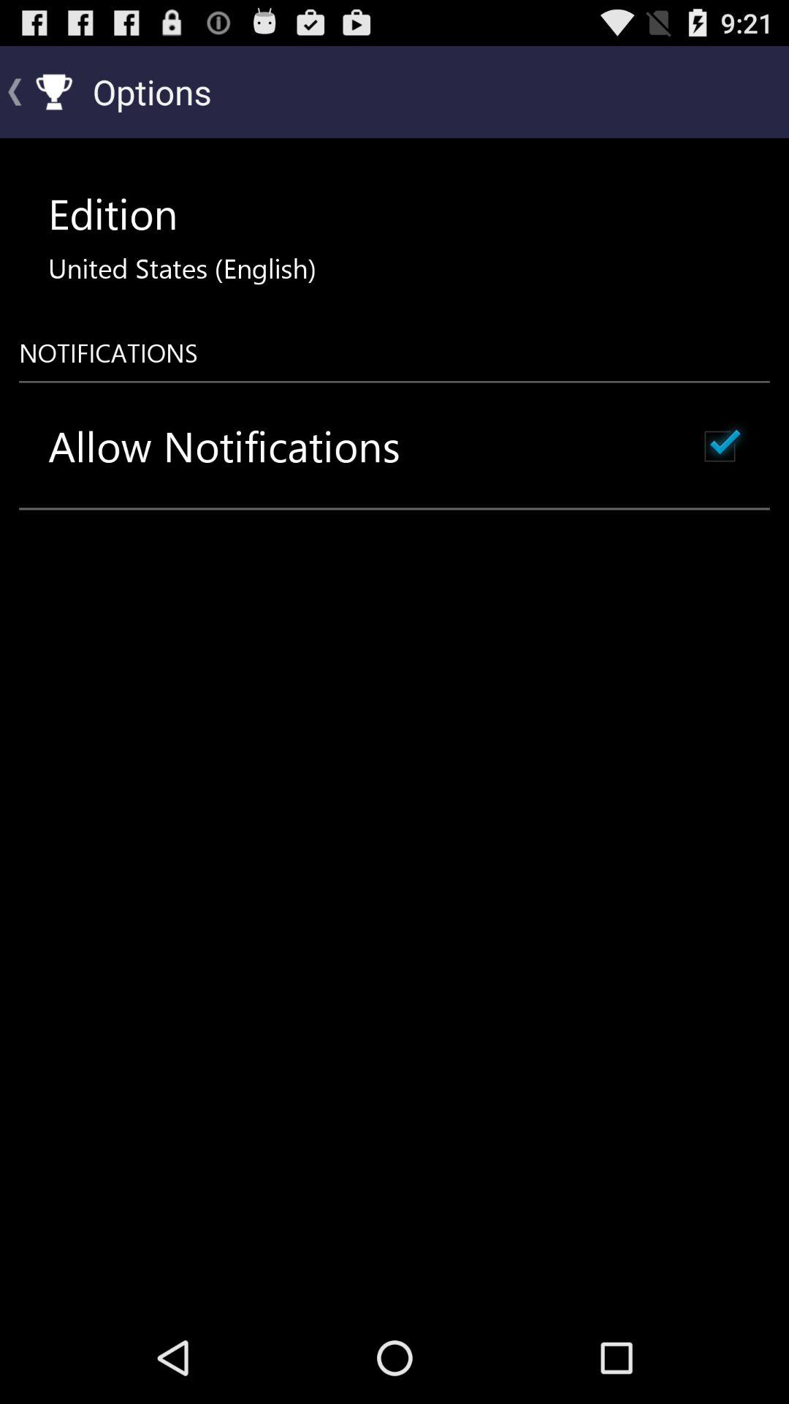 The height and width of the screenshot is (1404, 789). What do you see at coordinates (720, 446) in the screenshot?
I see `open the item below notifications item` at bounding box center [720, 446].